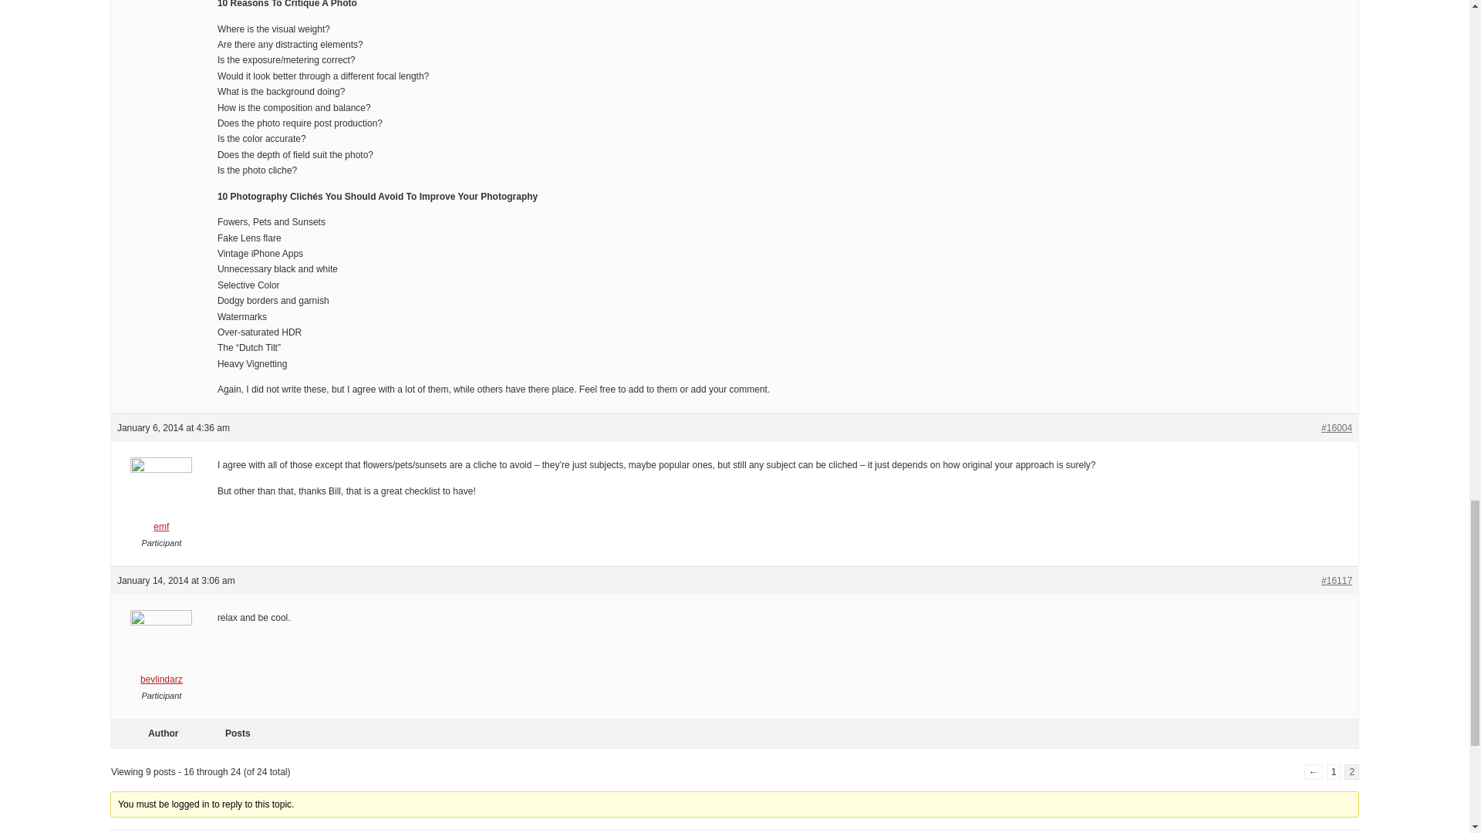  What do you see at coordinates (160, 499) in the screenshot?
I see `emf` at bounding box center [160, 499].